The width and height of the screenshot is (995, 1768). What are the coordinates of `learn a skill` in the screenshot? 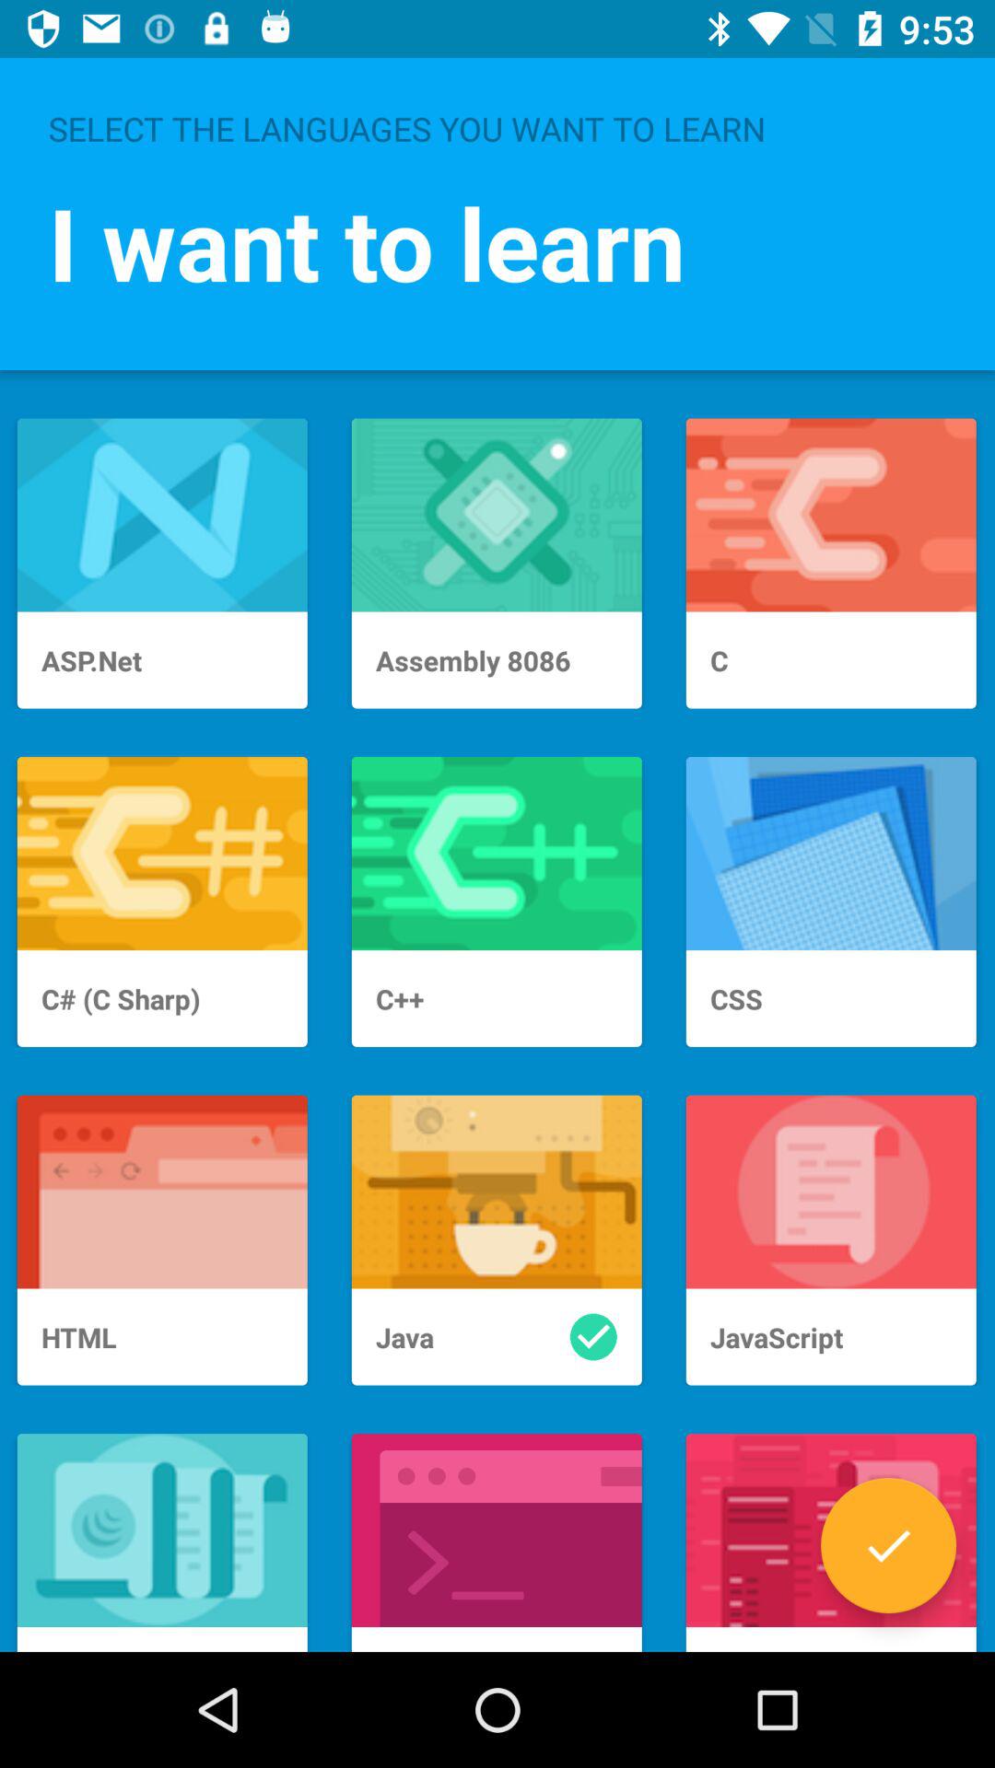 It's located at (888, 1545).